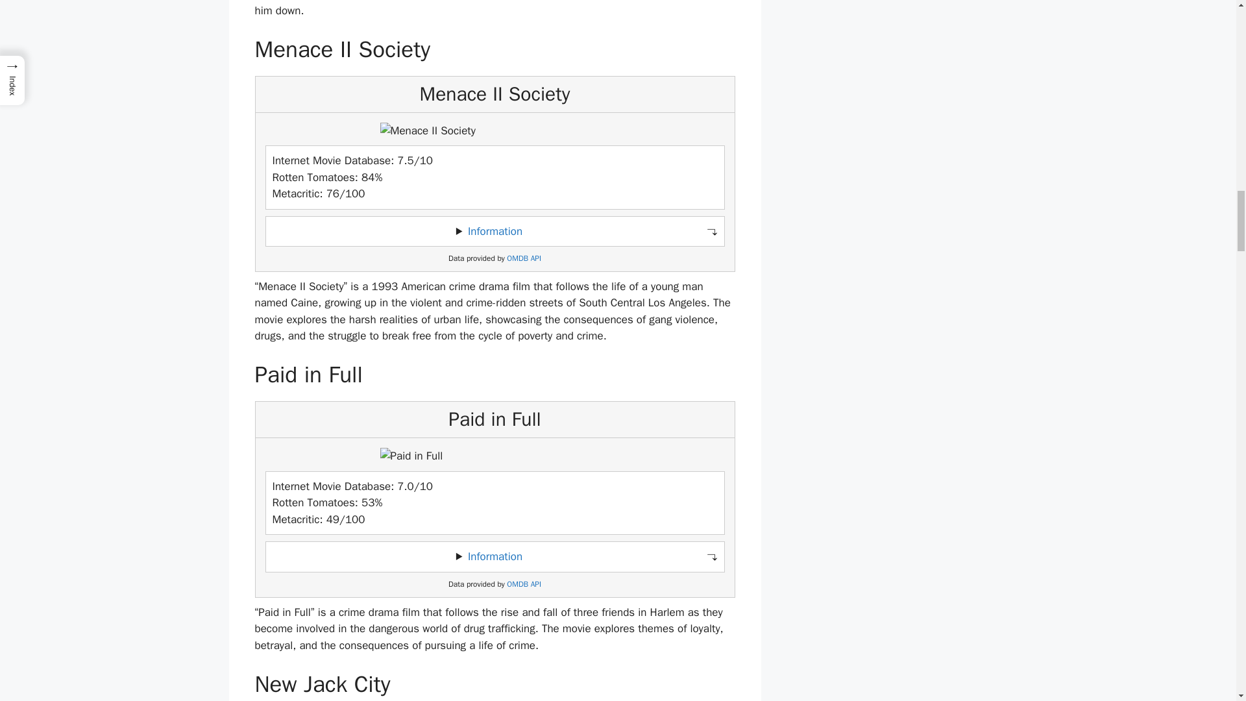 The image size is (1246, 701). Describe the element at coordinates (495, 231) in the screenshot. I see `Toggle information` at that location.